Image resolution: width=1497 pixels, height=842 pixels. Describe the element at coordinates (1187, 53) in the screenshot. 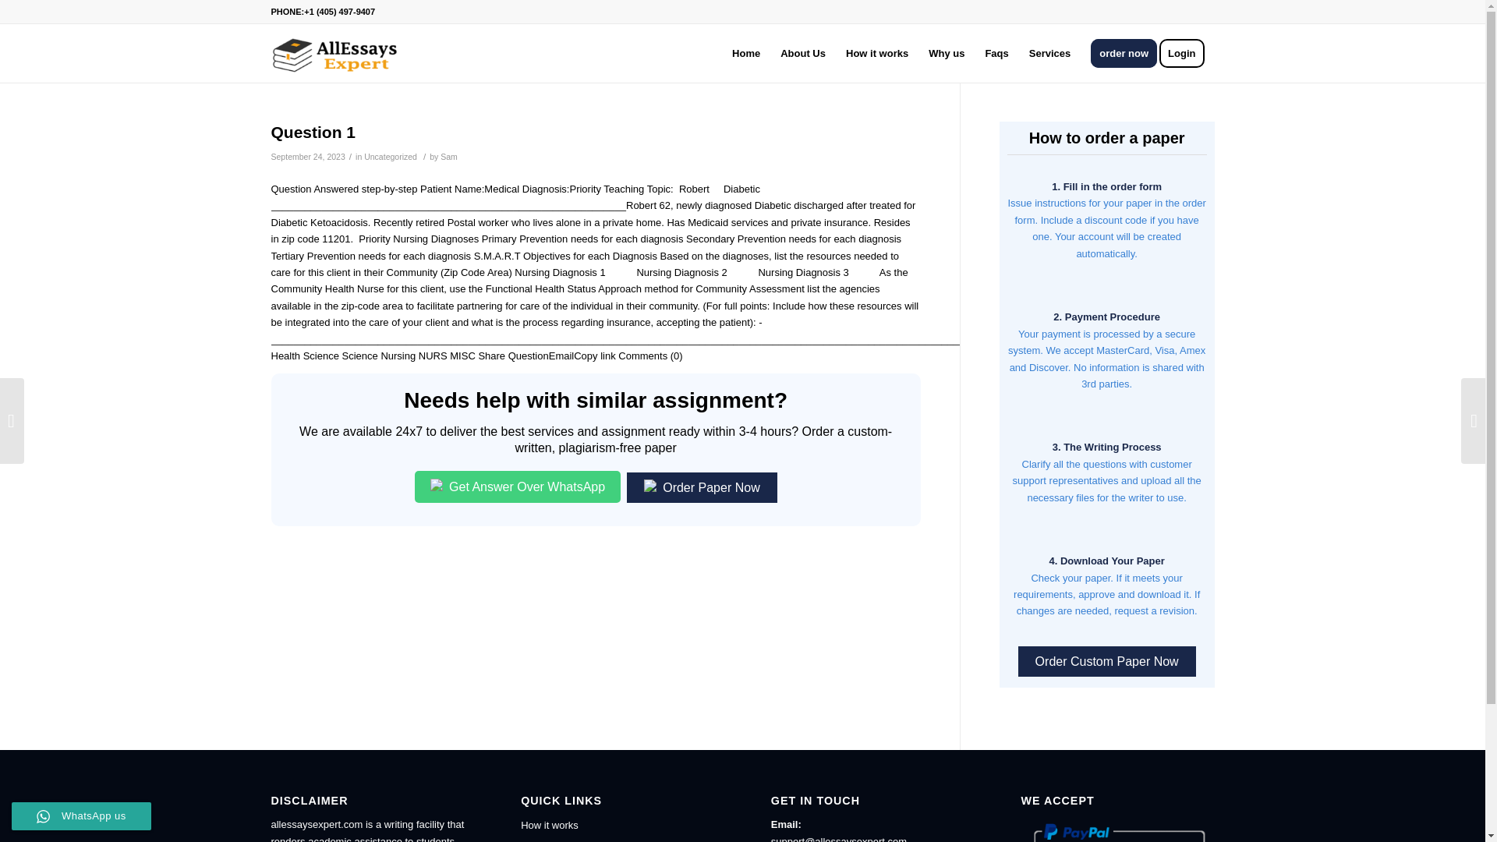

I see `Login` at that location.